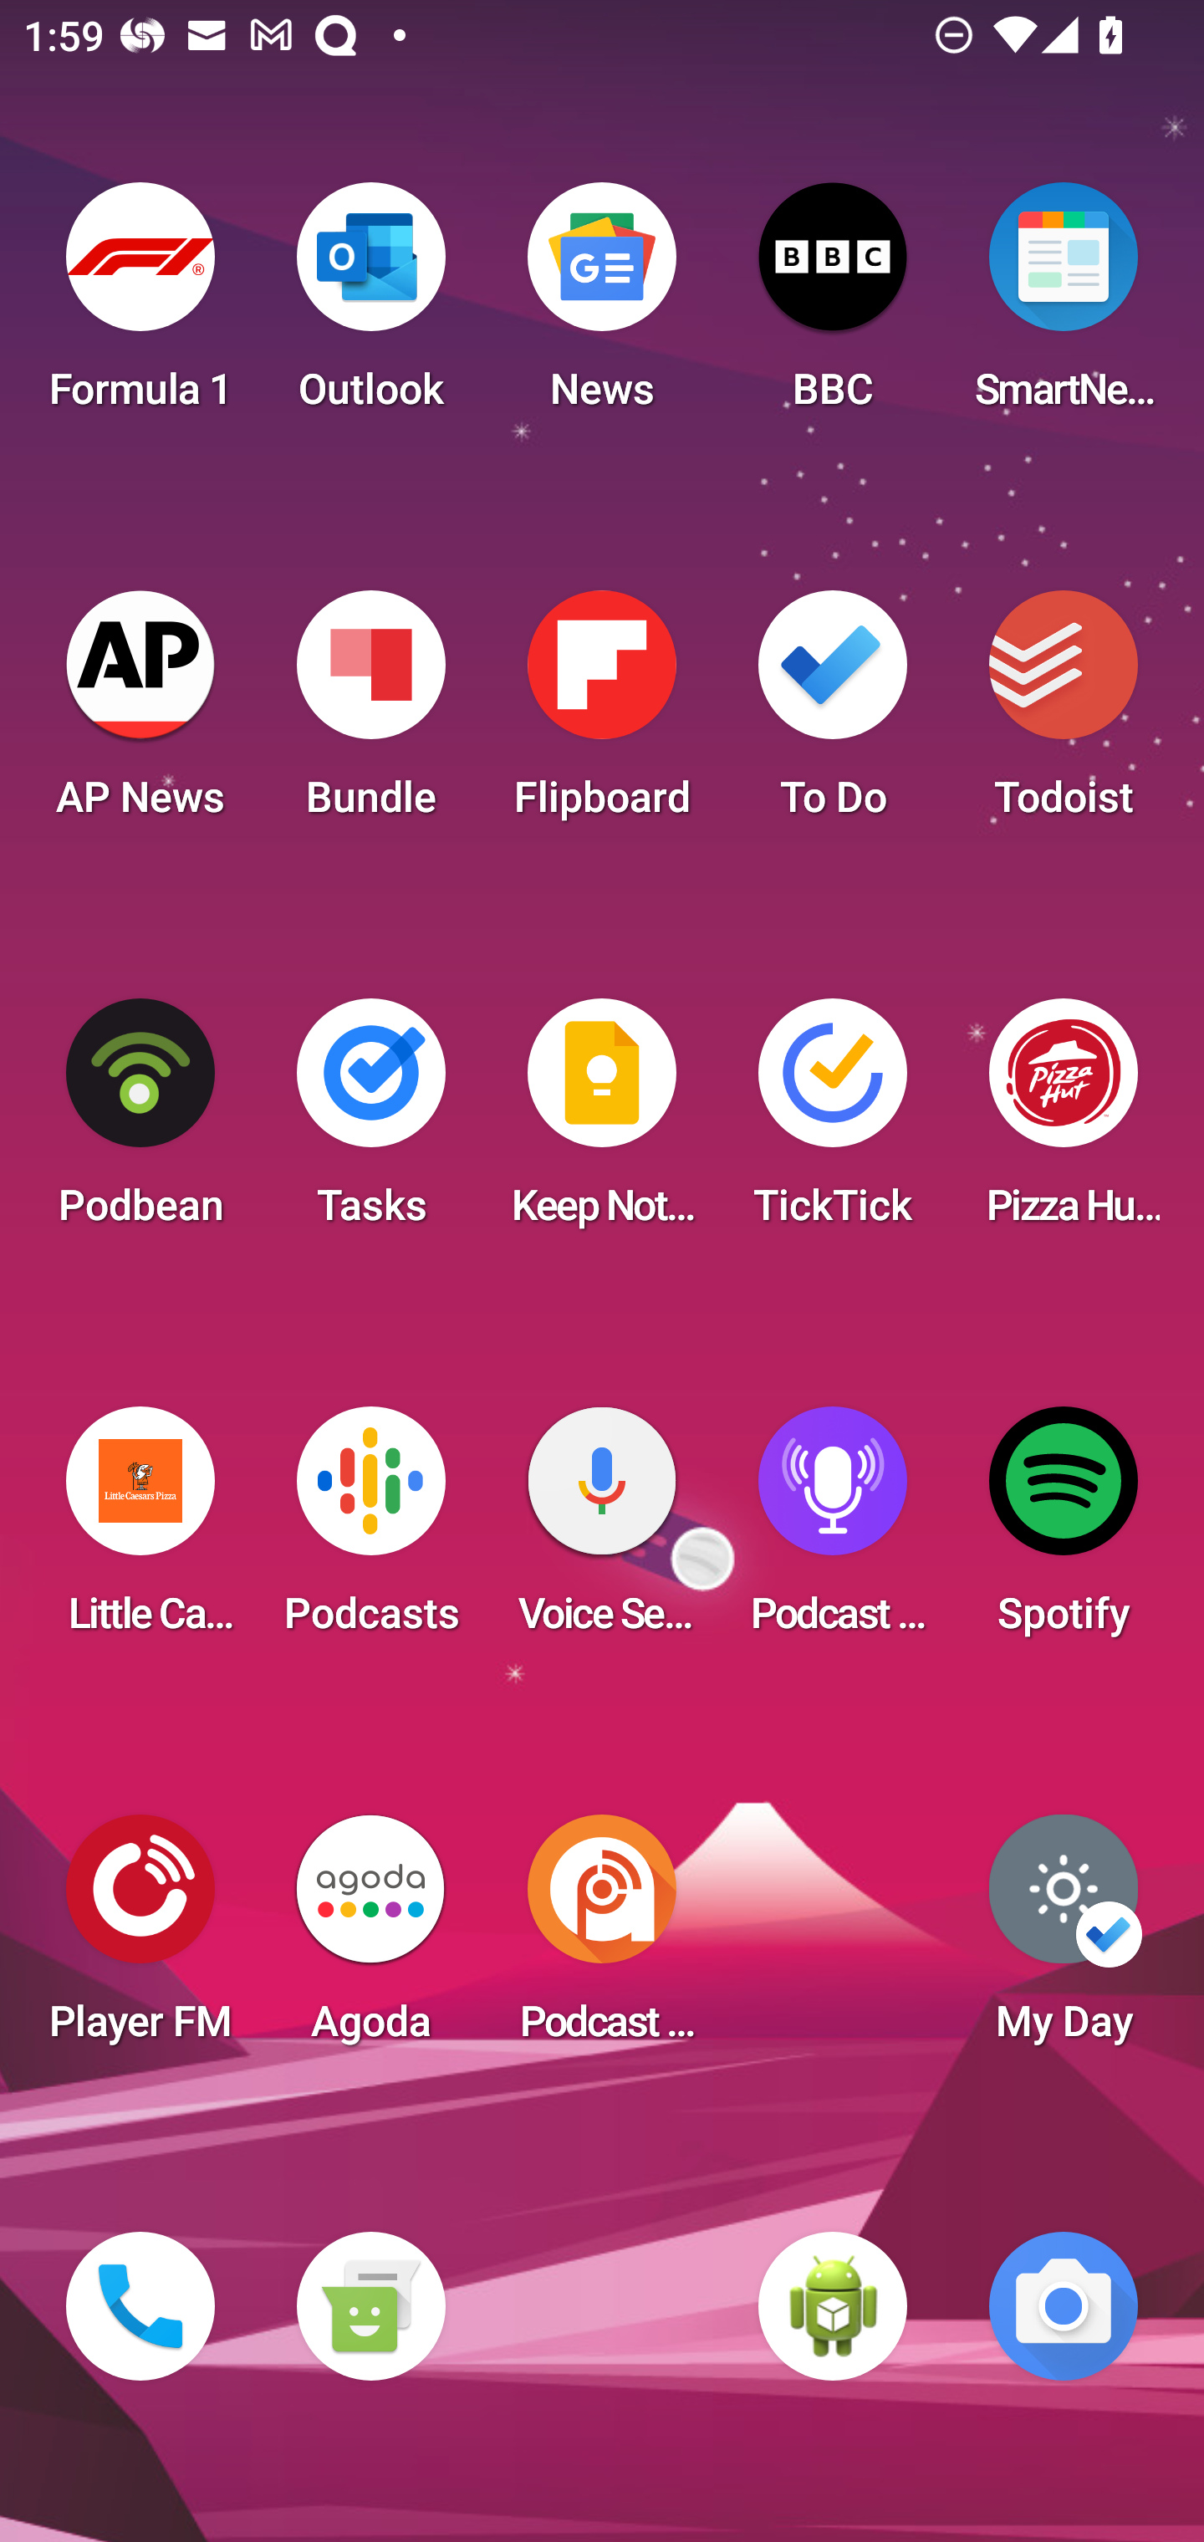 Image resolution: width=1204 pixels, height=2542 pixels. Describe the element at coordinates (833, 714) in the screenshot. I see `To Do` at that location.